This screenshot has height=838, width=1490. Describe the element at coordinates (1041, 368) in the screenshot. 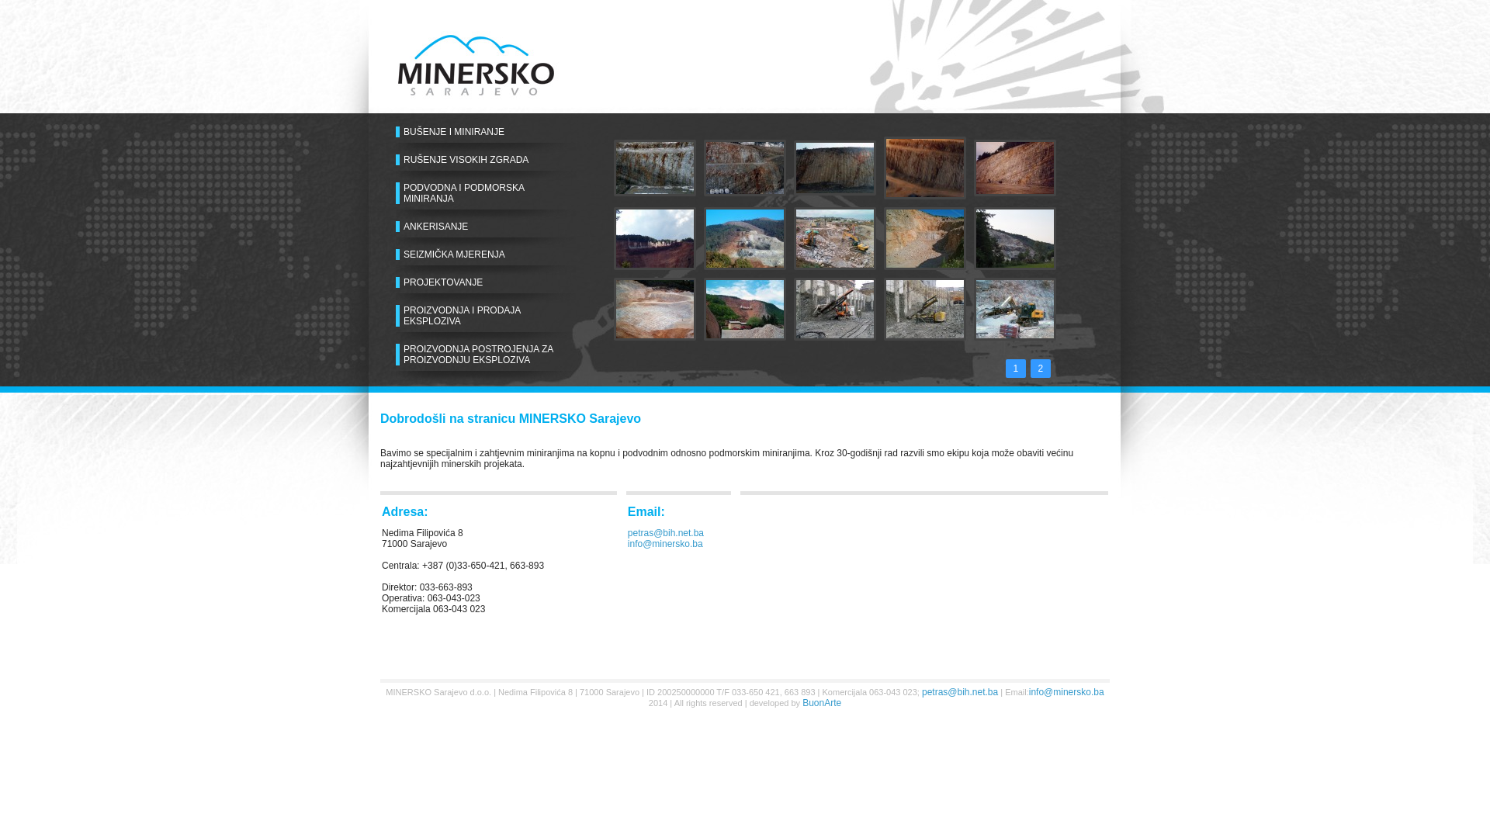

I see `2` at that location.